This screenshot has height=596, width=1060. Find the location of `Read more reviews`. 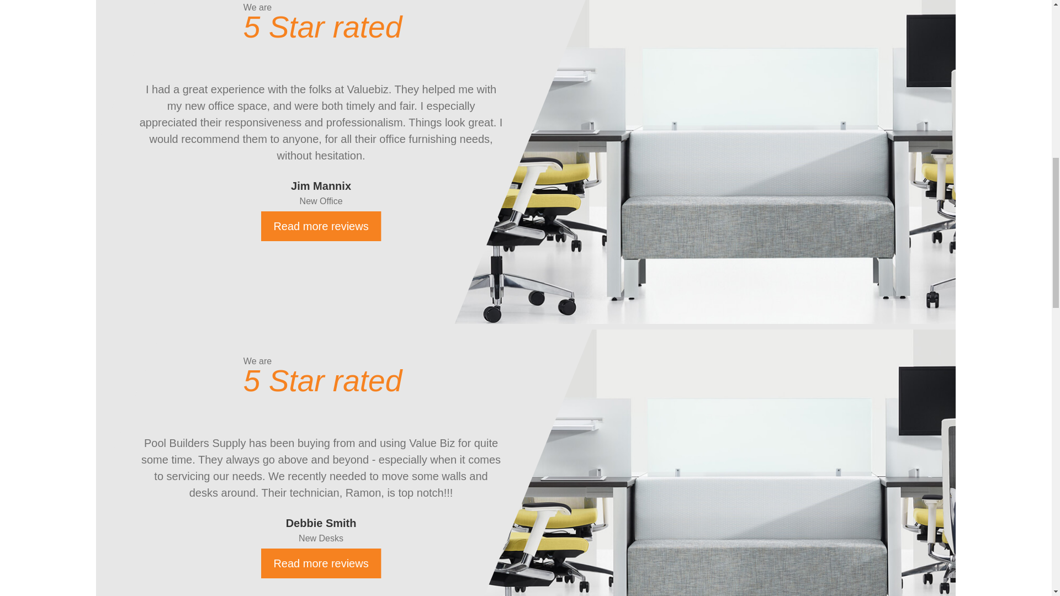

Read more reviews is located at coordinates (320, 226).